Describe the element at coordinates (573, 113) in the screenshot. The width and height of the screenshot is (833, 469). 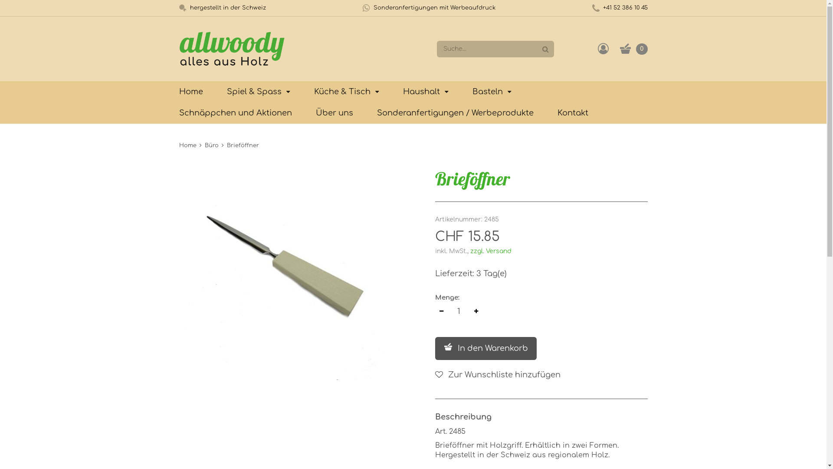
I see `Kontakt` at that location.